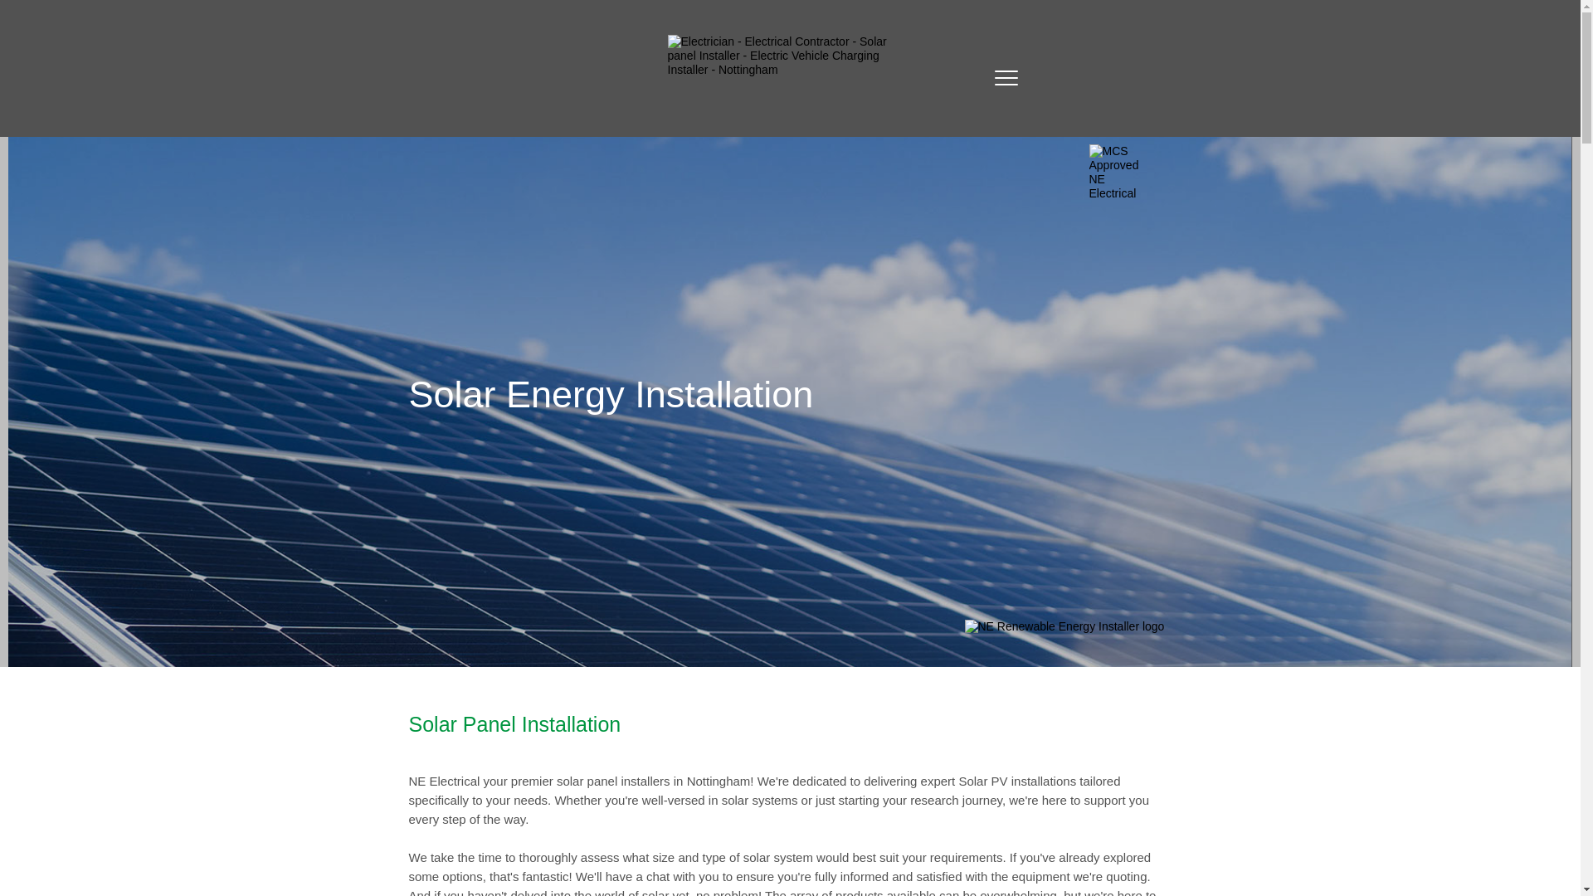  I want to click on NE Renewable Energy Installer , so click(1067, 637).